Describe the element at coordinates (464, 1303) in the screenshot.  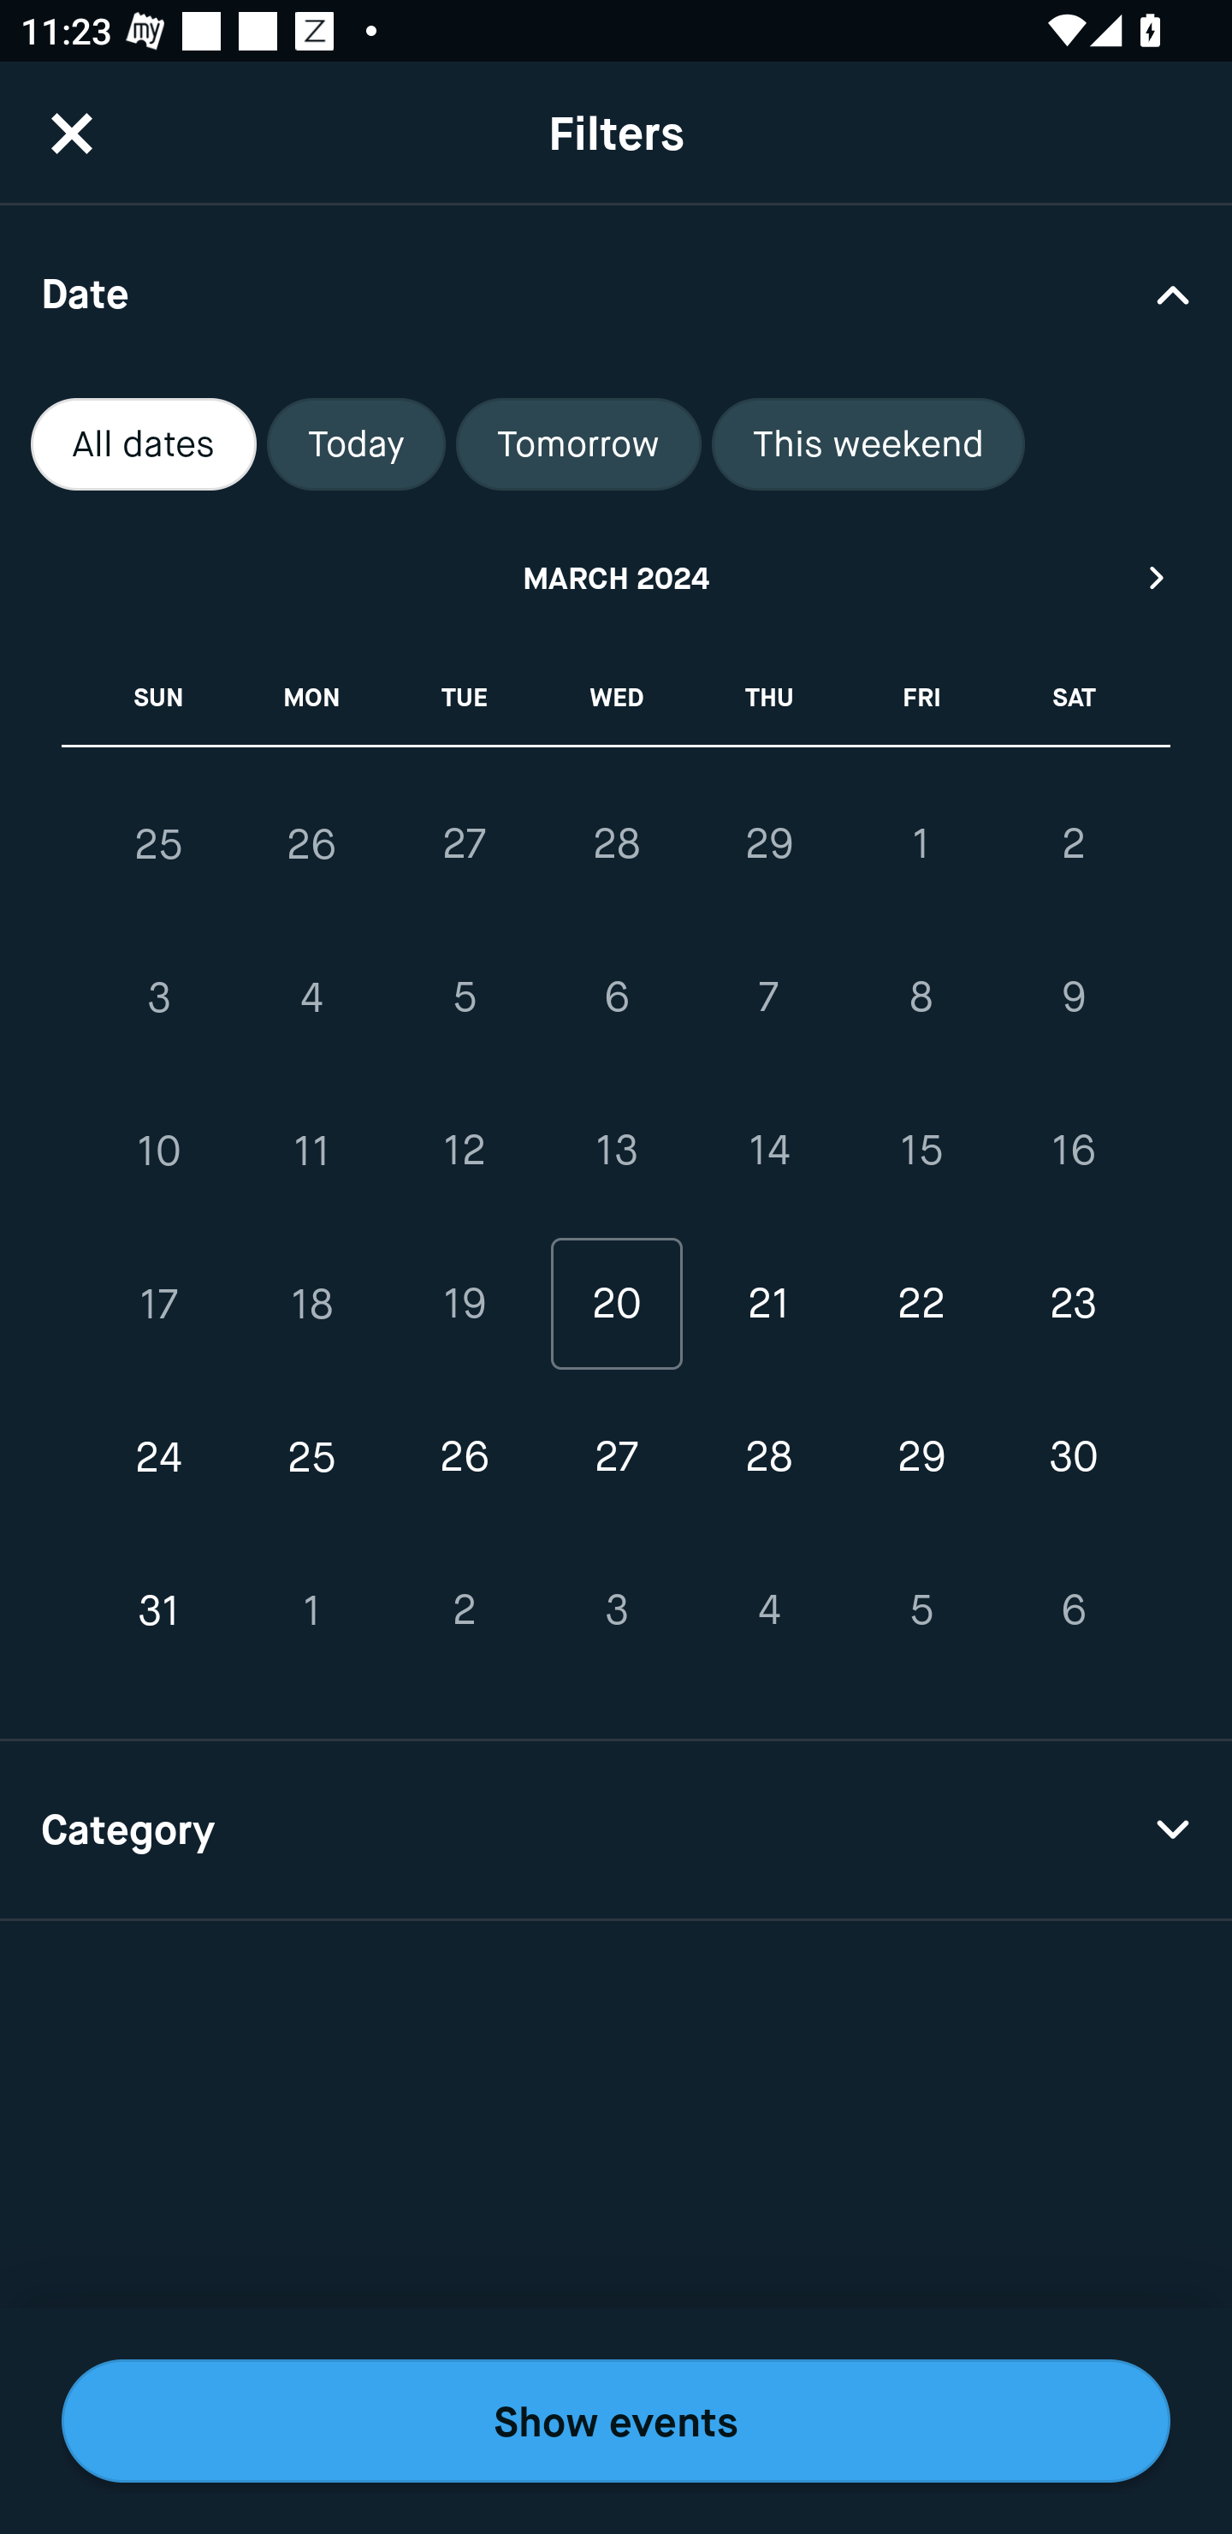
I see `19` at that location.